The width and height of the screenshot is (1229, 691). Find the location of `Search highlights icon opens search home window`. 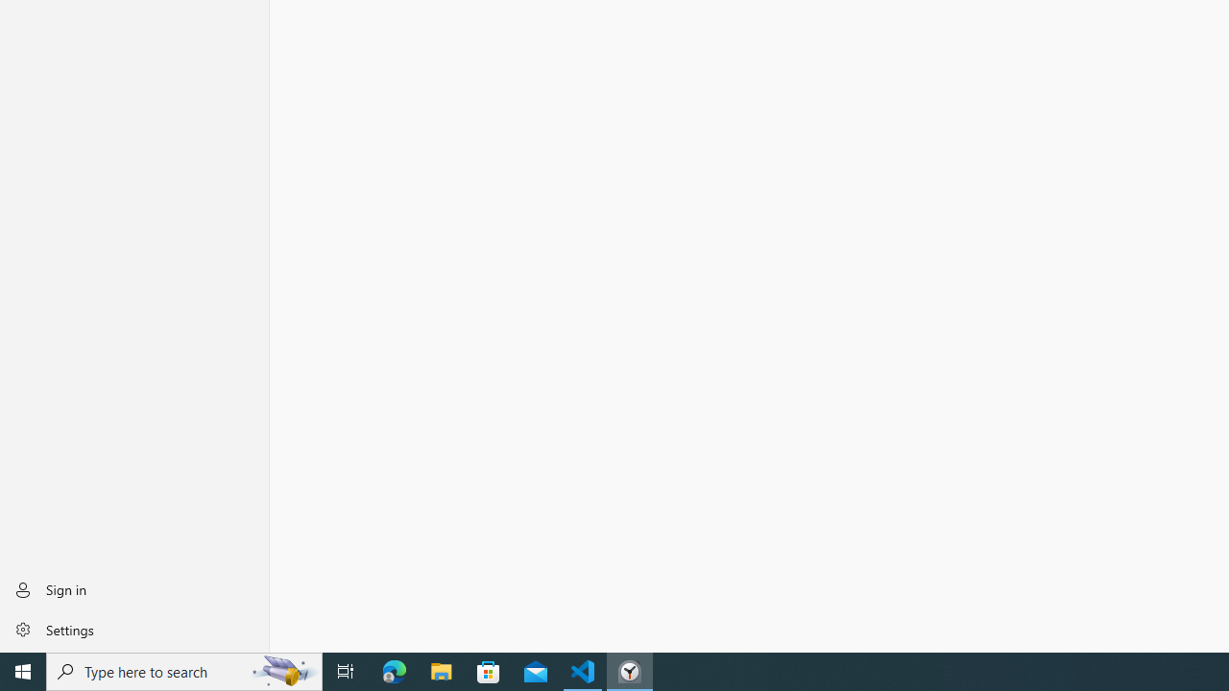

Search highlights icon opens search home window is located at coordinates (284, 672).